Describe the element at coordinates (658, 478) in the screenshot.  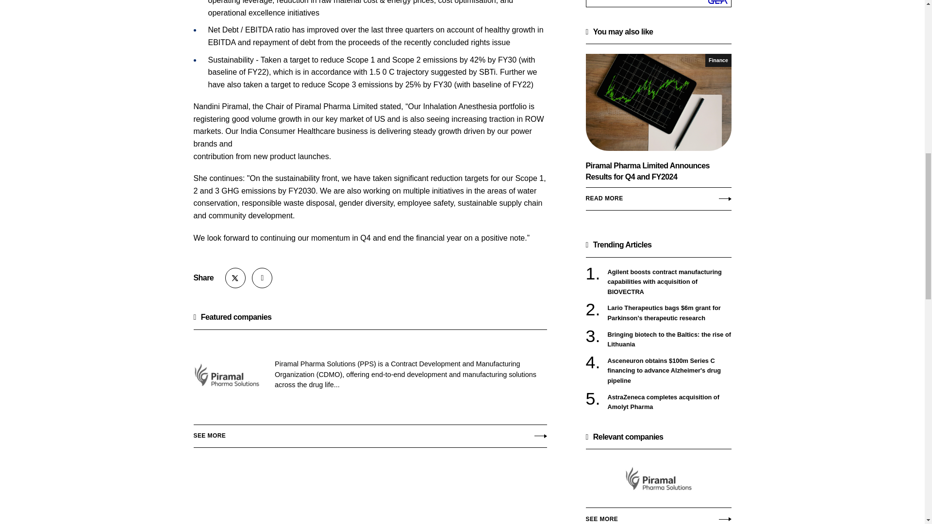
I see `Piramal Pharma Solutions` at that location.